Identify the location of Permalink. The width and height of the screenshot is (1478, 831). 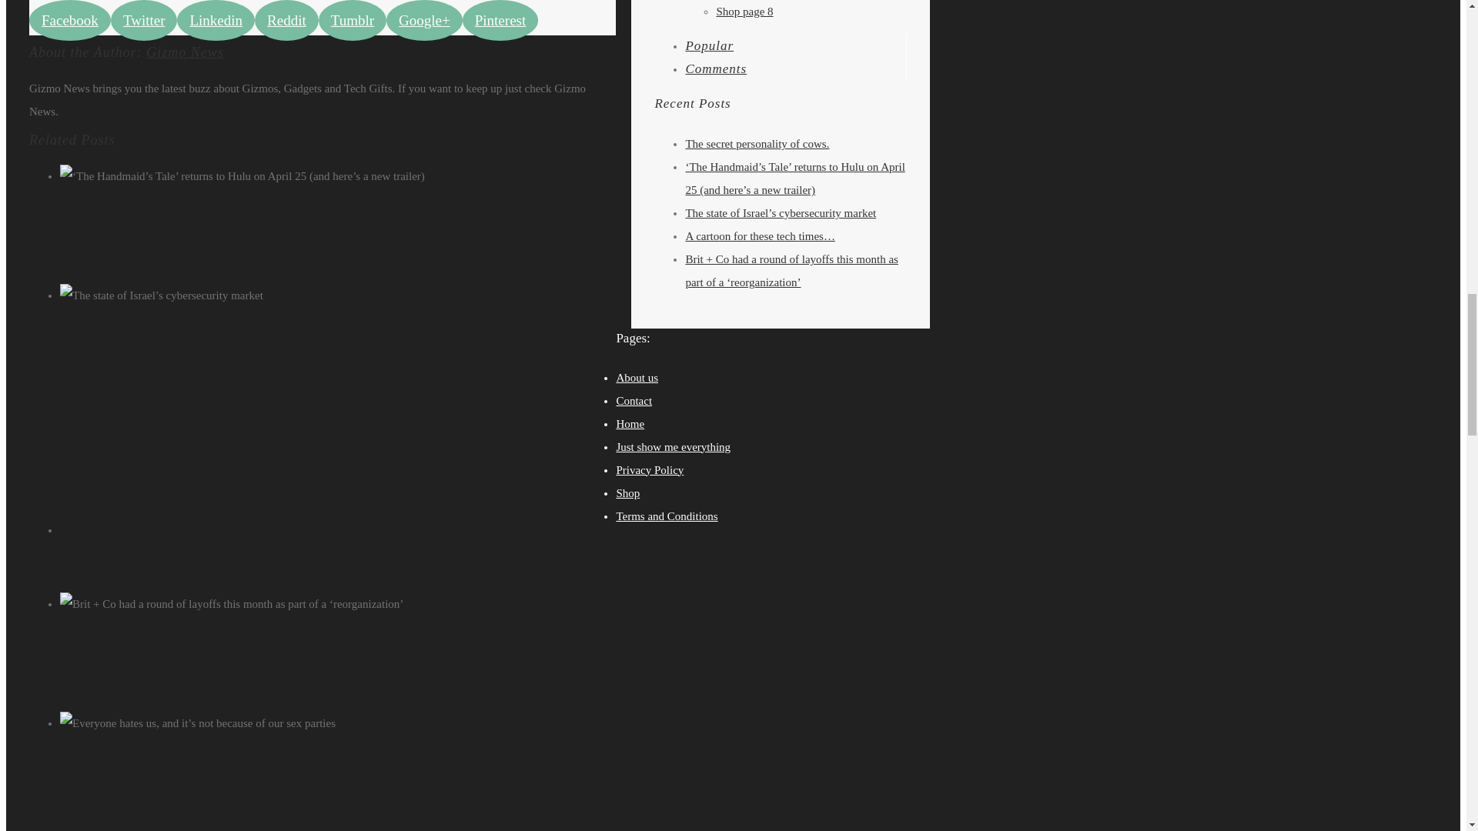
(362, 199).